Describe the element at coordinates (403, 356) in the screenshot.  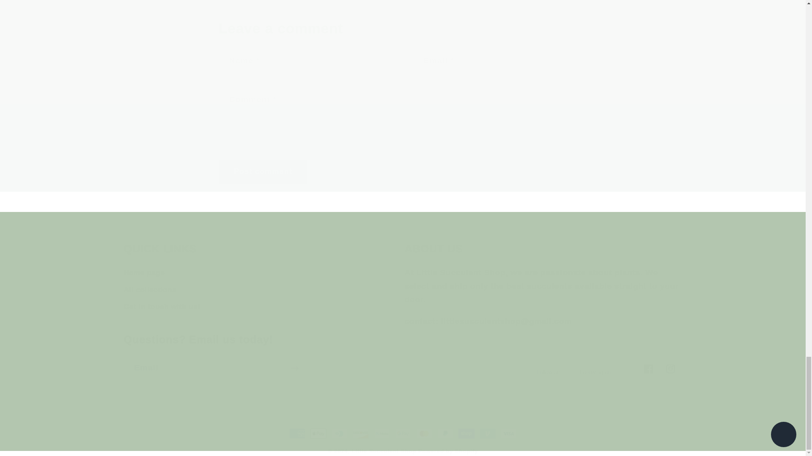
I see `Get in touch with us!` at that location.